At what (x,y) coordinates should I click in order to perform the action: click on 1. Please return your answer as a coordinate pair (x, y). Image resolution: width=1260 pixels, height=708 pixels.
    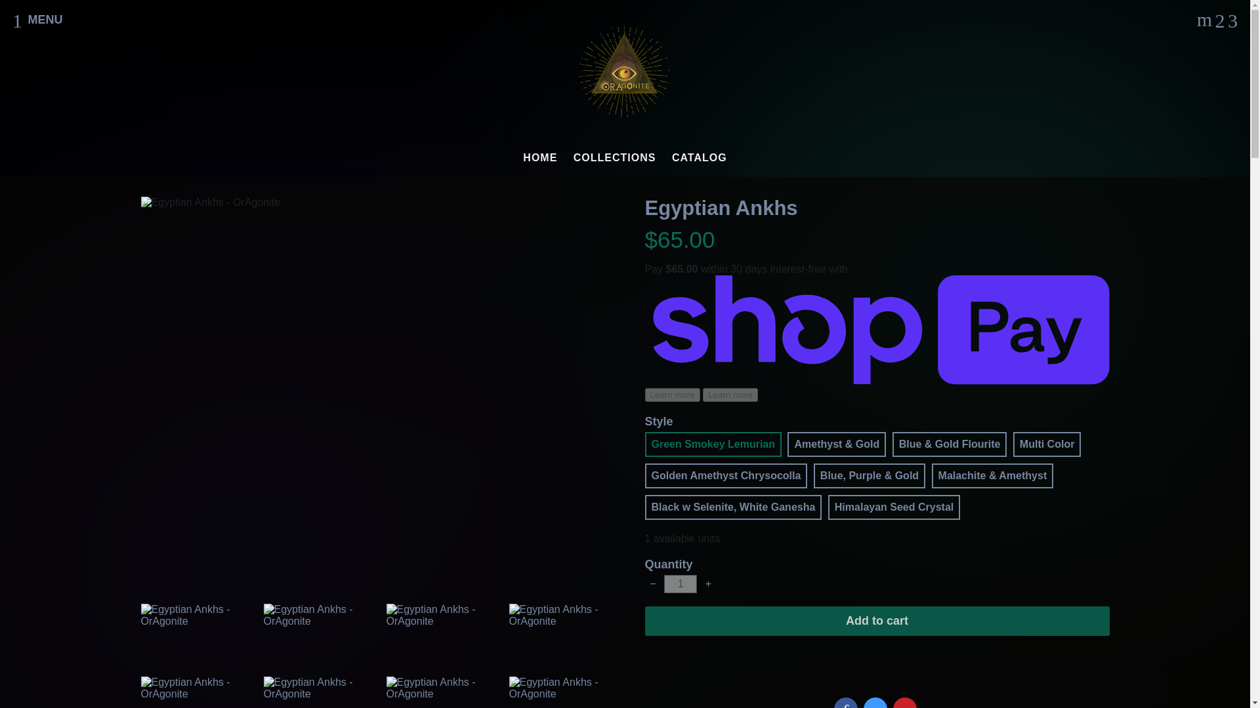
    Looking at the image, I should click on (680, 583).